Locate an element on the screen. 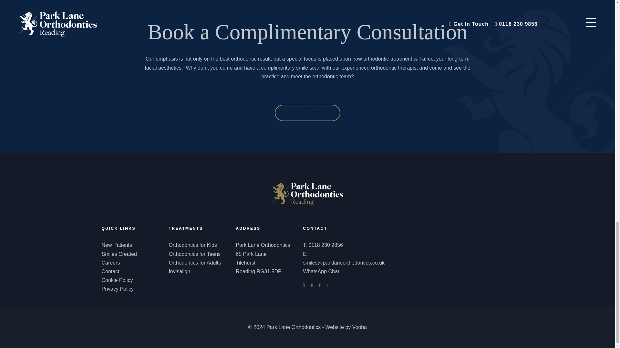  GET IN TOUCH is located at coordinates (307, 113).